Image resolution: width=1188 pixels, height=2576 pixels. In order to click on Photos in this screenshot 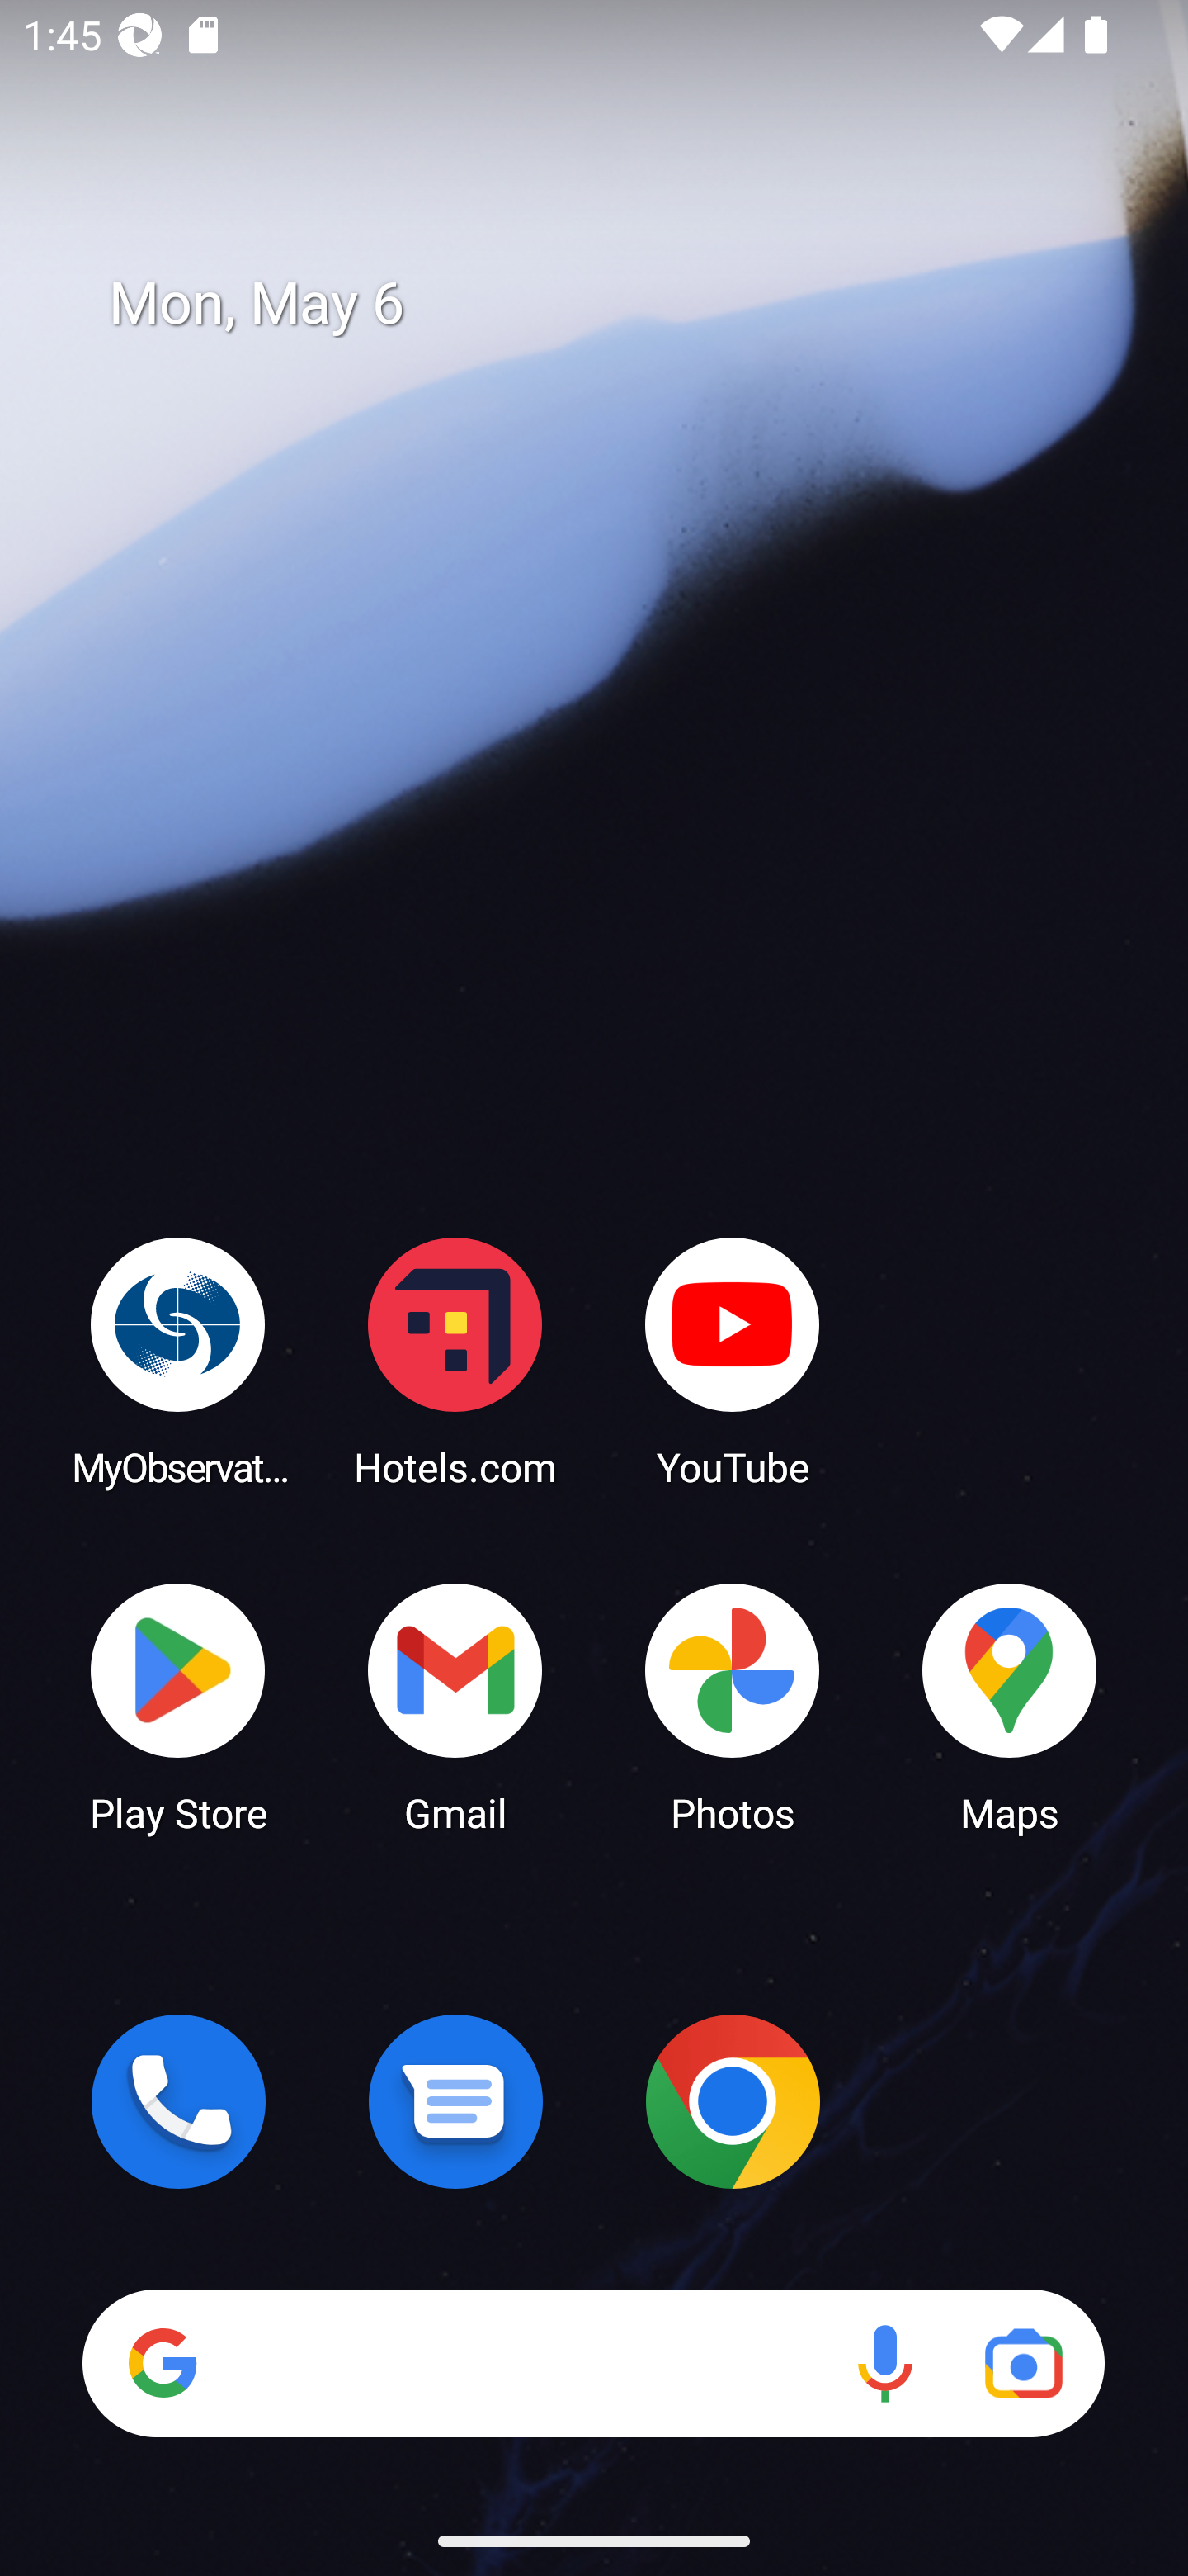, I will do `click(733, 1706)`.